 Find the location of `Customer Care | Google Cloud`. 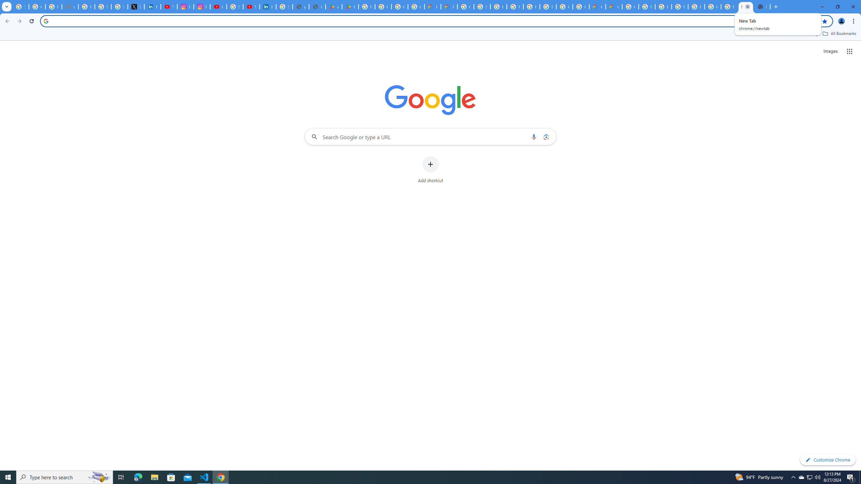

Customer Care | Google Cloud is located at coordinates (597, 7).